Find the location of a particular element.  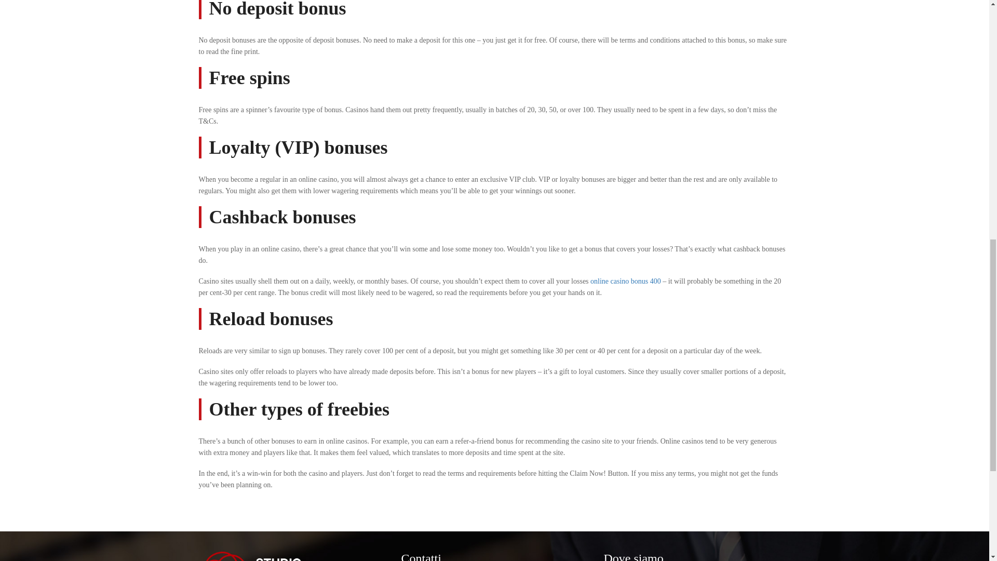

online casino bonus 400 is located at coordinates (625, 280).